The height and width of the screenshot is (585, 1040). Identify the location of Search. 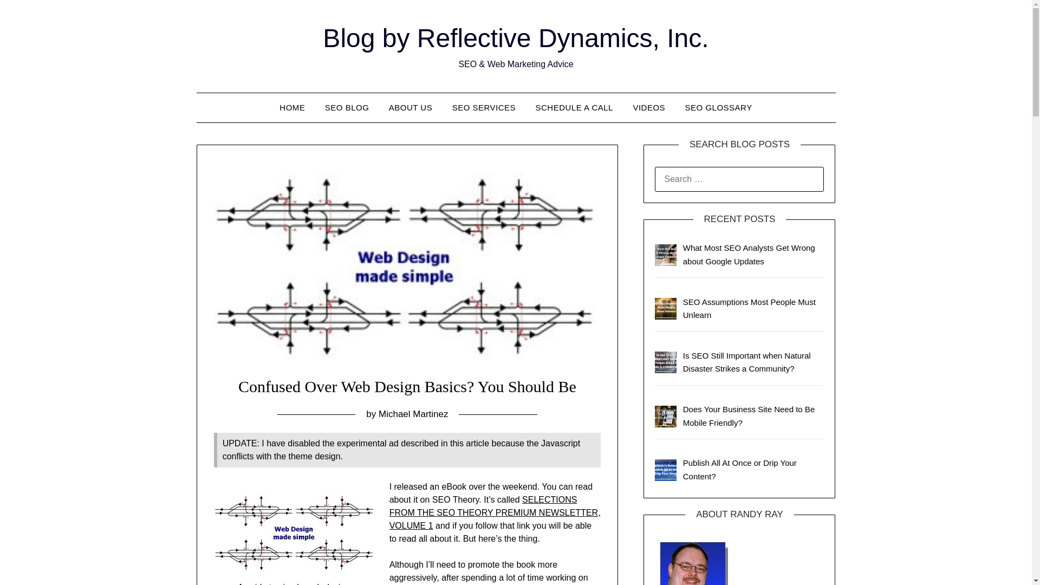
(27, 16).